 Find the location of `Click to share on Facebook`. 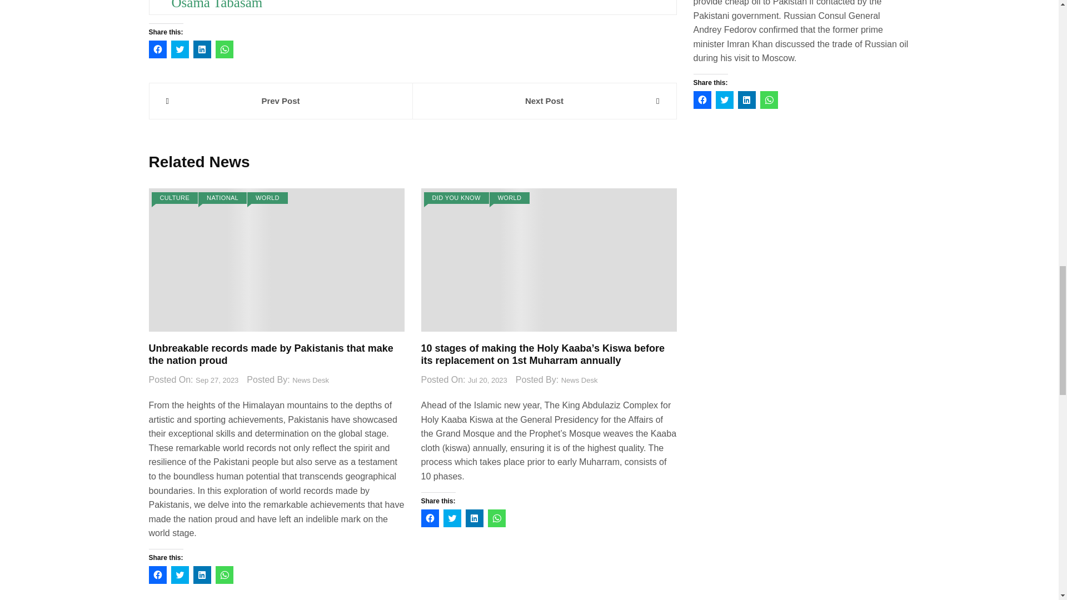

Click to share on Facebook is located at coordinates (158, 49).